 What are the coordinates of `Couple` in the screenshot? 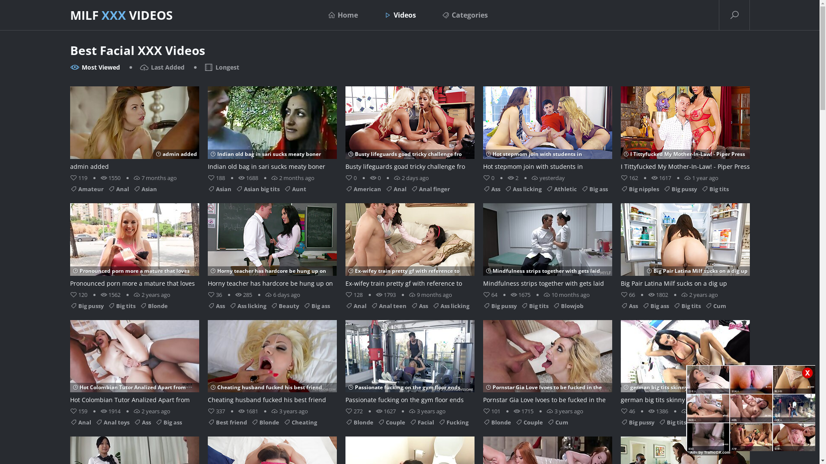 It's located at (529, 422).